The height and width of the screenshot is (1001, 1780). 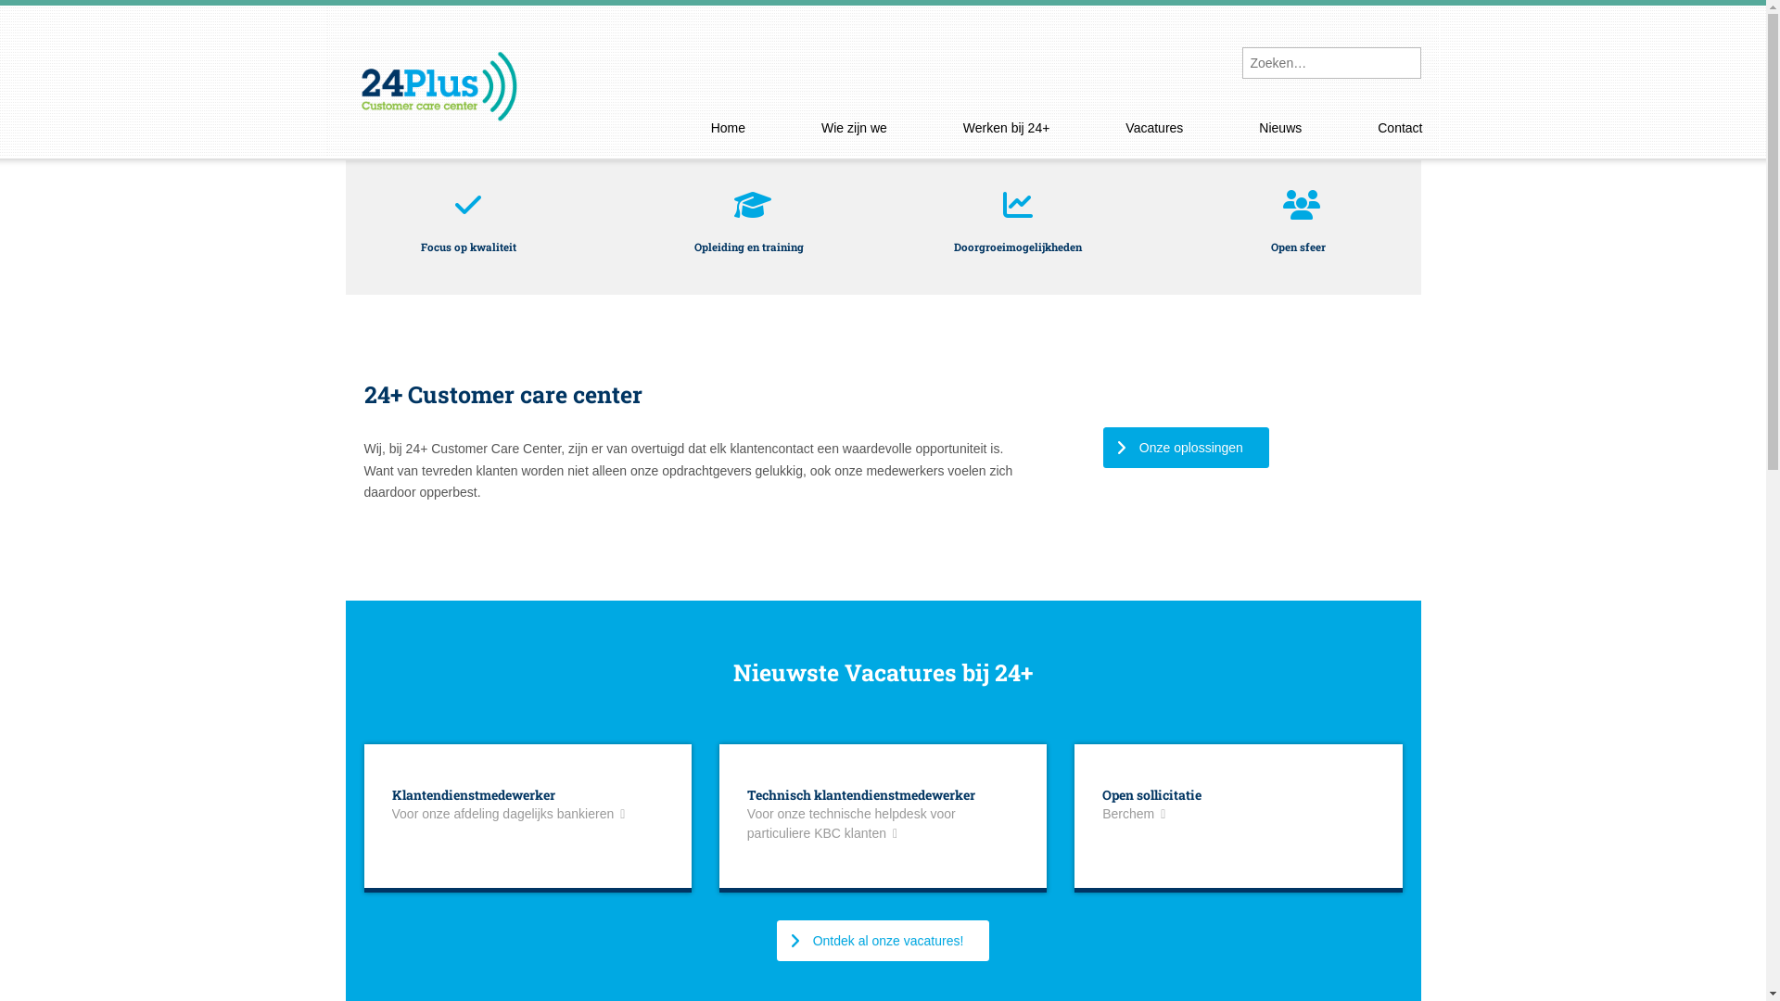 I want to click on Skip to content, so click(x=747, y=126).